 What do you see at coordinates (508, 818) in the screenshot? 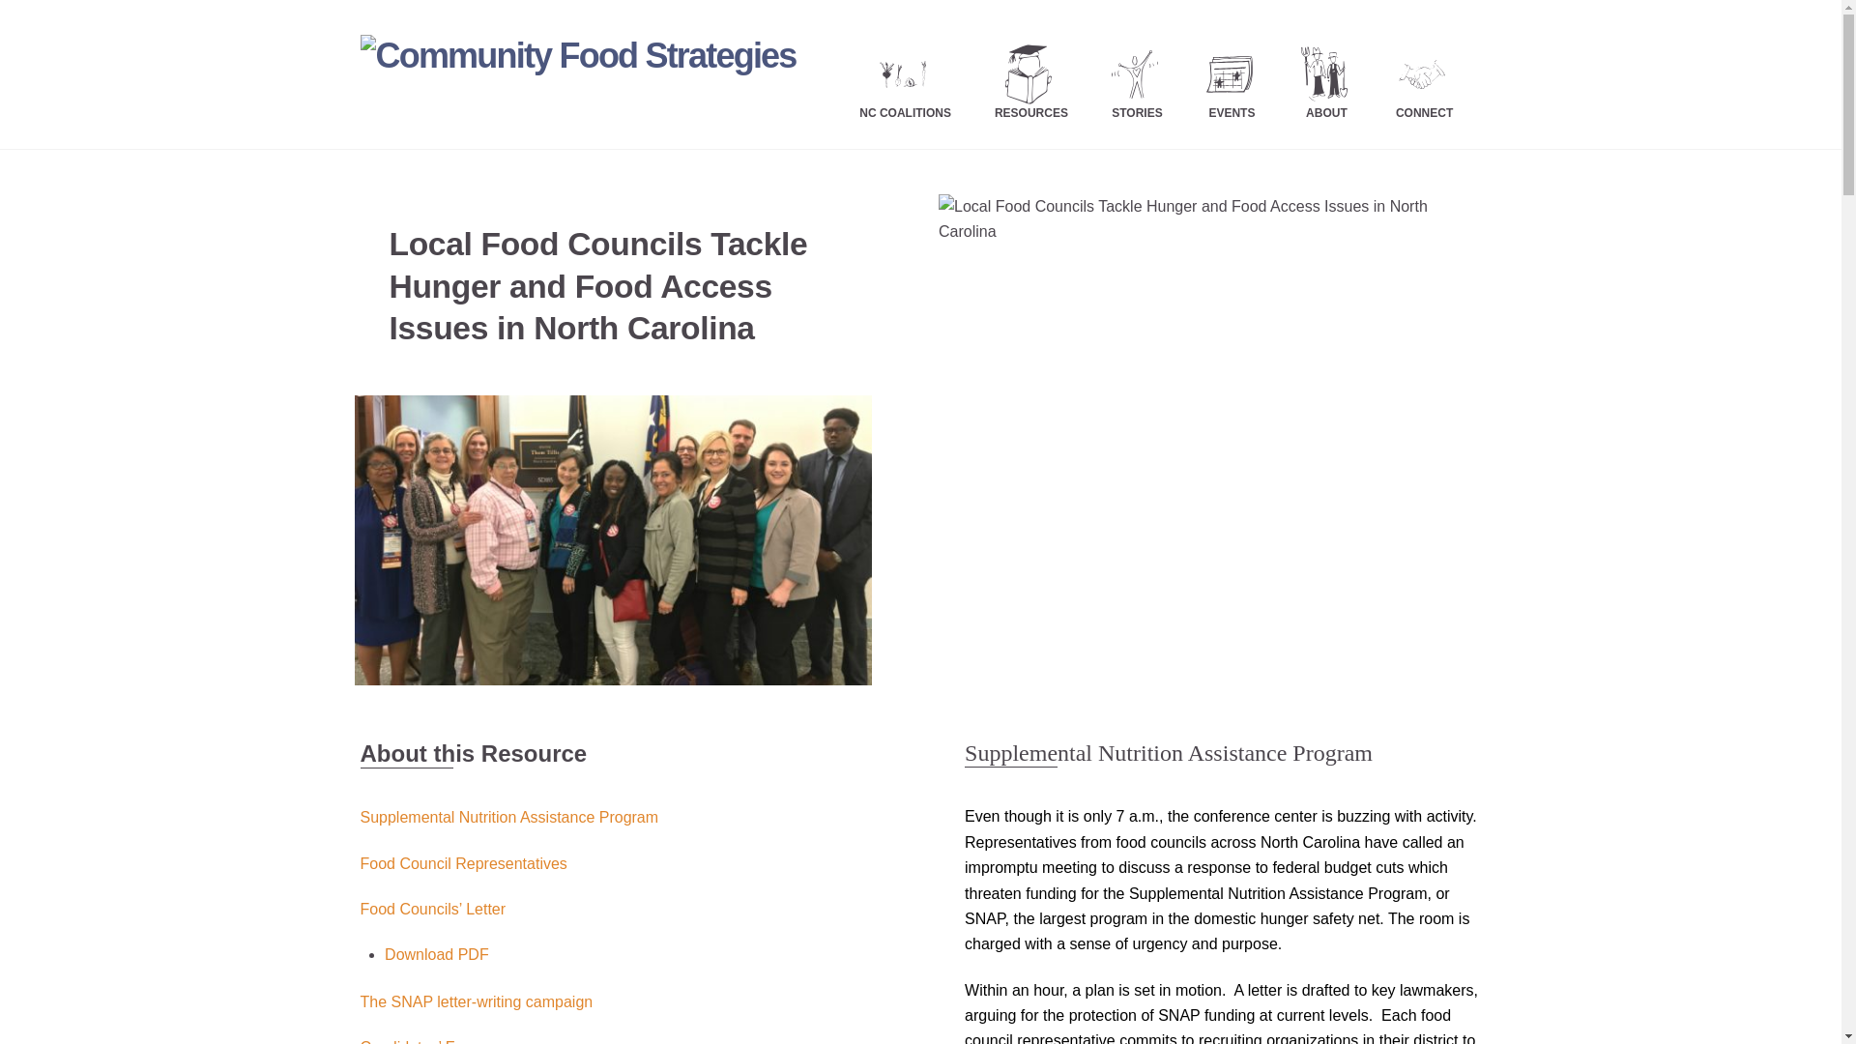
I see `Supplemental Nutrition Assistance Program` at bounding box center [508, 818].